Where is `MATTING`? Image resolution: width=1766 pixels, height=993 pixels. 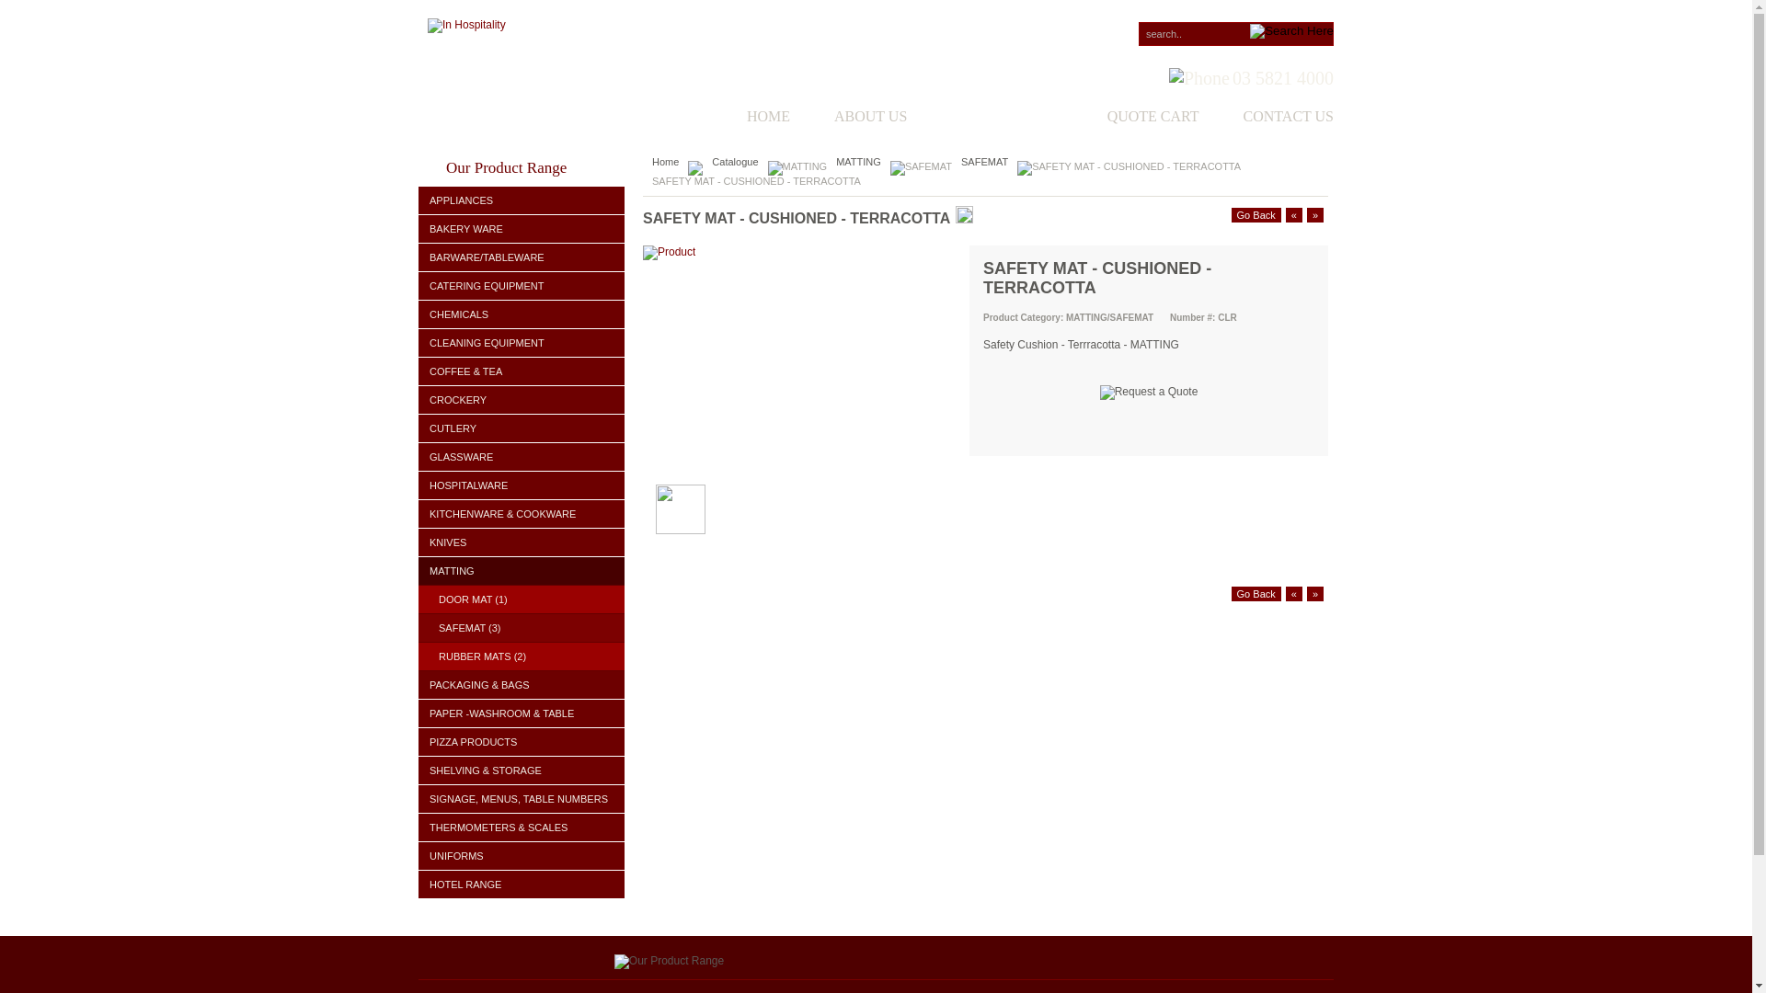
MATTING is located at coordinates (522, 572).